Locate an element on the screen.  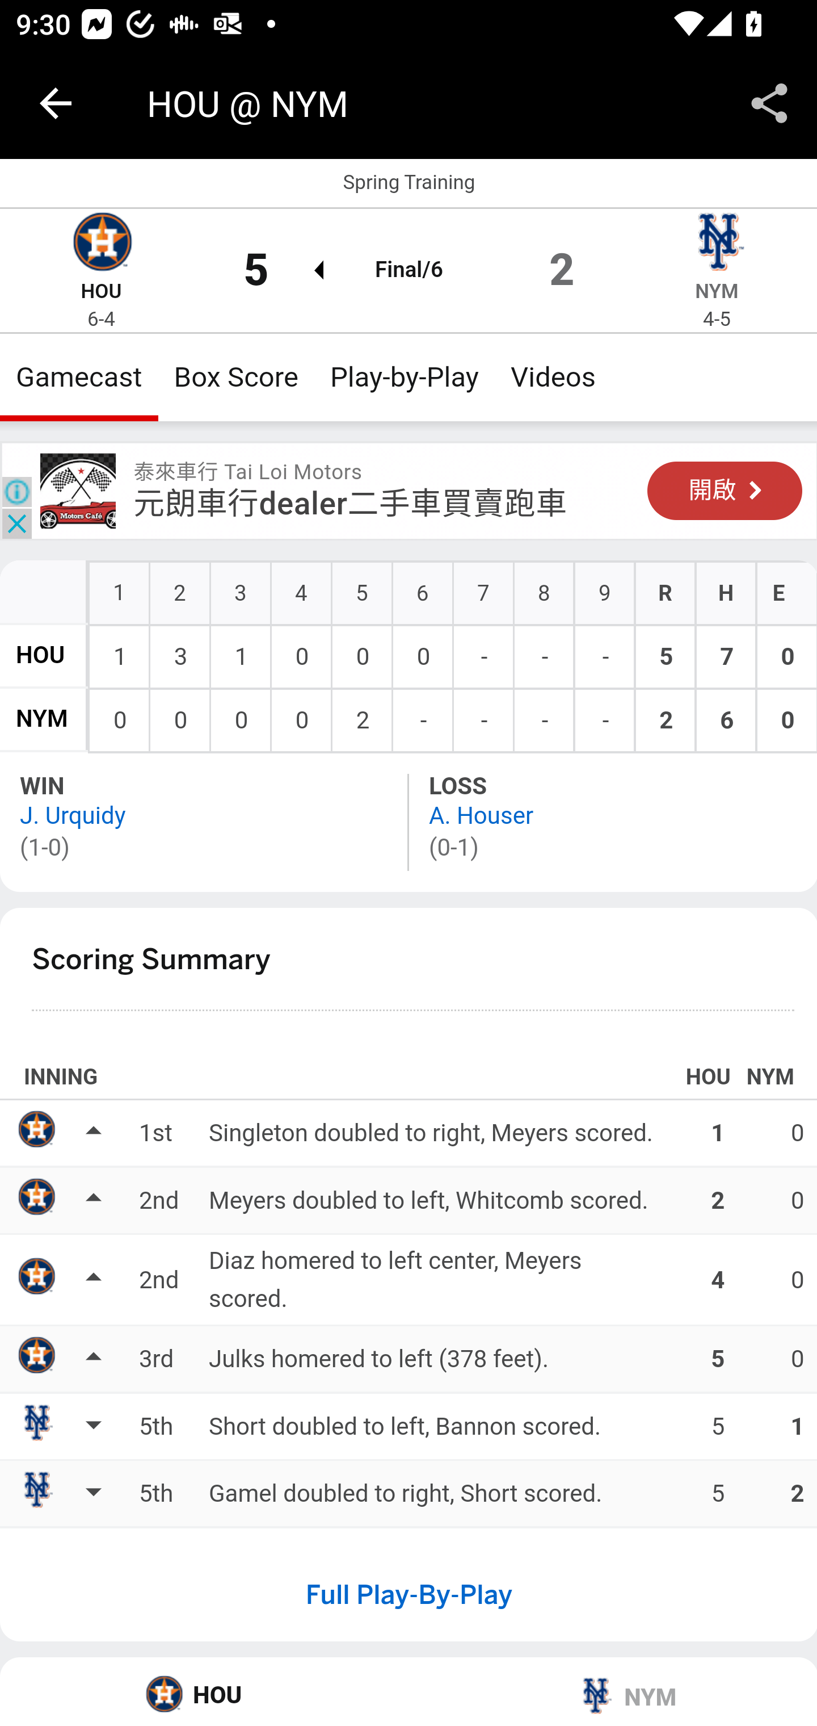
HOU is located at coordinates (40, 655).